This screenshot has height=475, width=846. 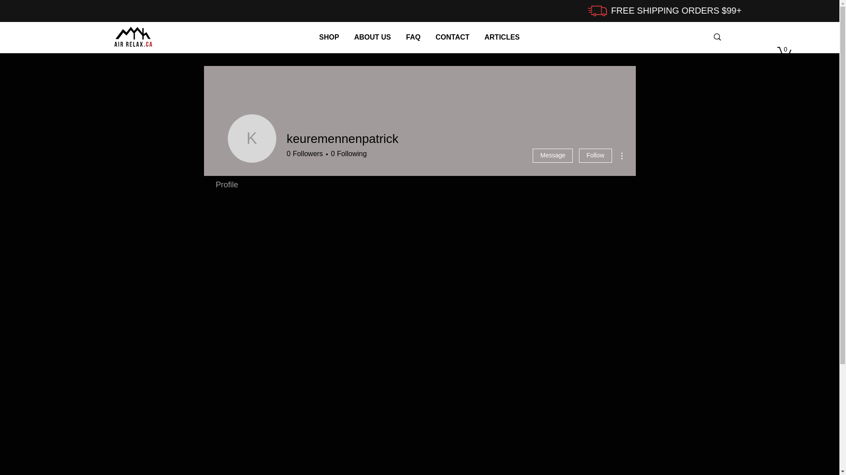 What do you see at coordinates (784, 52) in the screenshot?
I see `0` at bounding box center [784, 52].